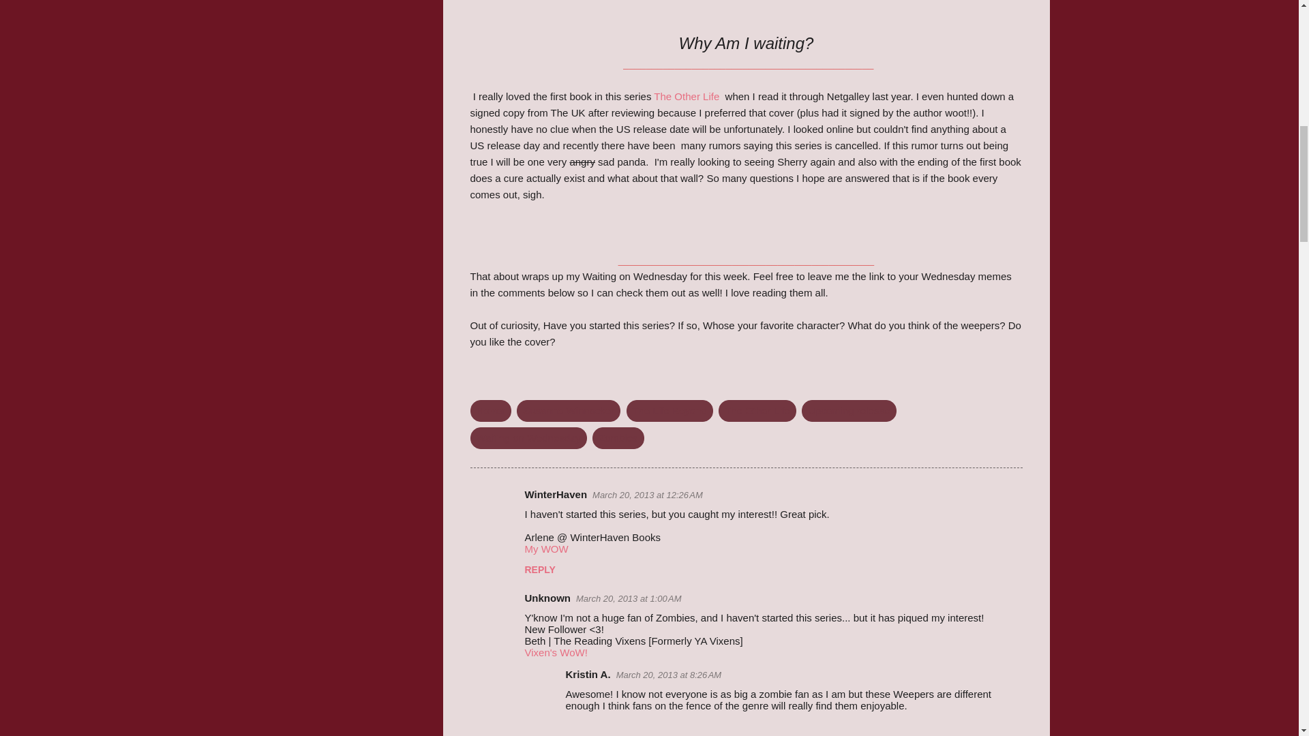 The width and height of the screenshot is (1309, 736). Describe the element at coordinates (547, 598) in the screenshot. I see `Unknown` at that location.